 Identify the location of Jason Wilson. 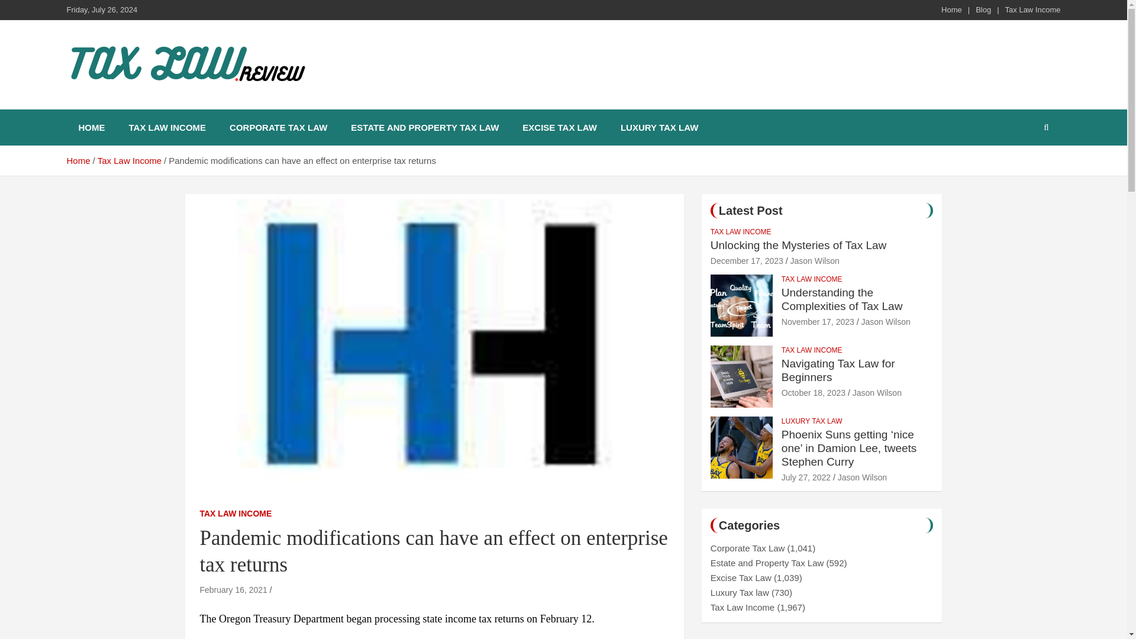
(877, 392).